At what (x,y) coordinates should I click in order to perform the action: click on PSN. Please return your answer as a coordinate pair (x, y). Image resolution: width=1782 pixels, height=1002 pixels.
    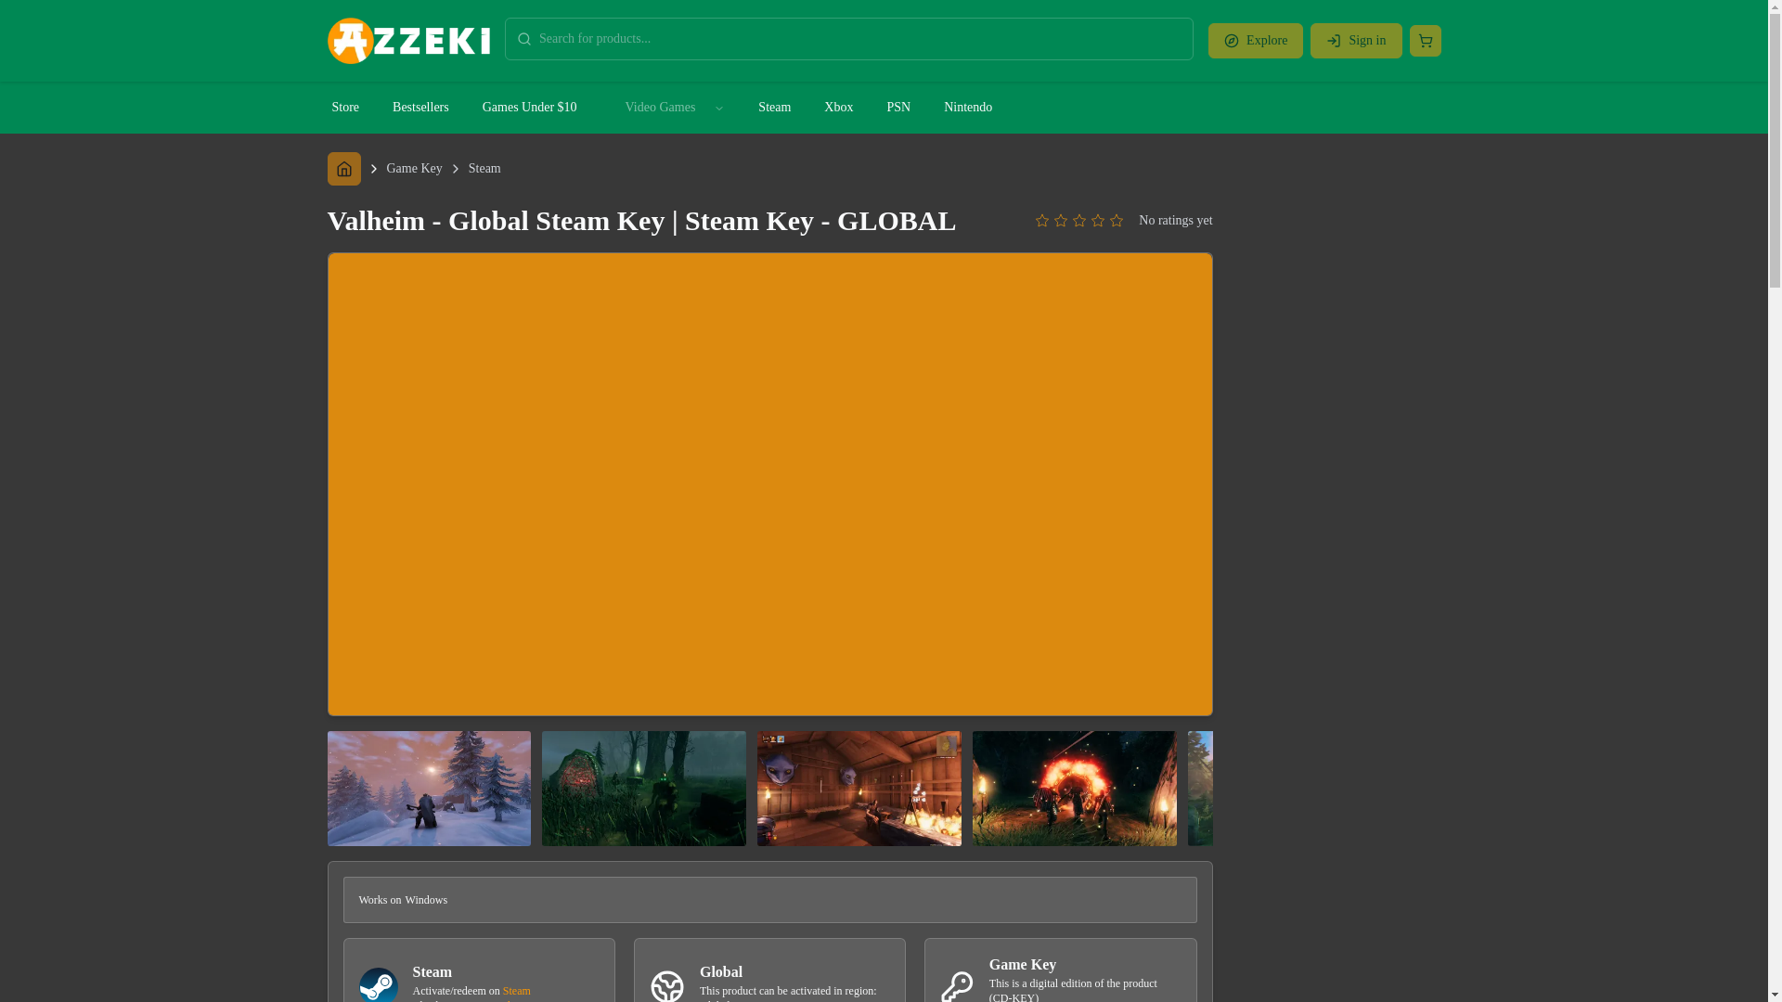
    Looking at the image, I should click on (897, 108).